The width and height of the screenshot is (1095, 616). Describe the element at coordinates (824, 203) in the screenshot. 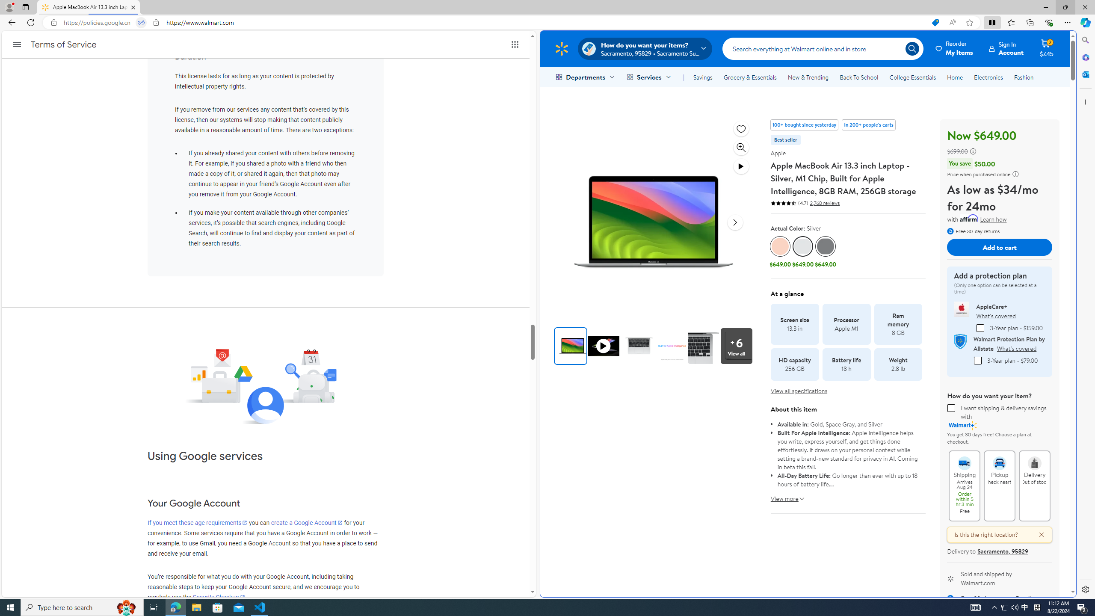

I see `2,768 reviews` at that location.